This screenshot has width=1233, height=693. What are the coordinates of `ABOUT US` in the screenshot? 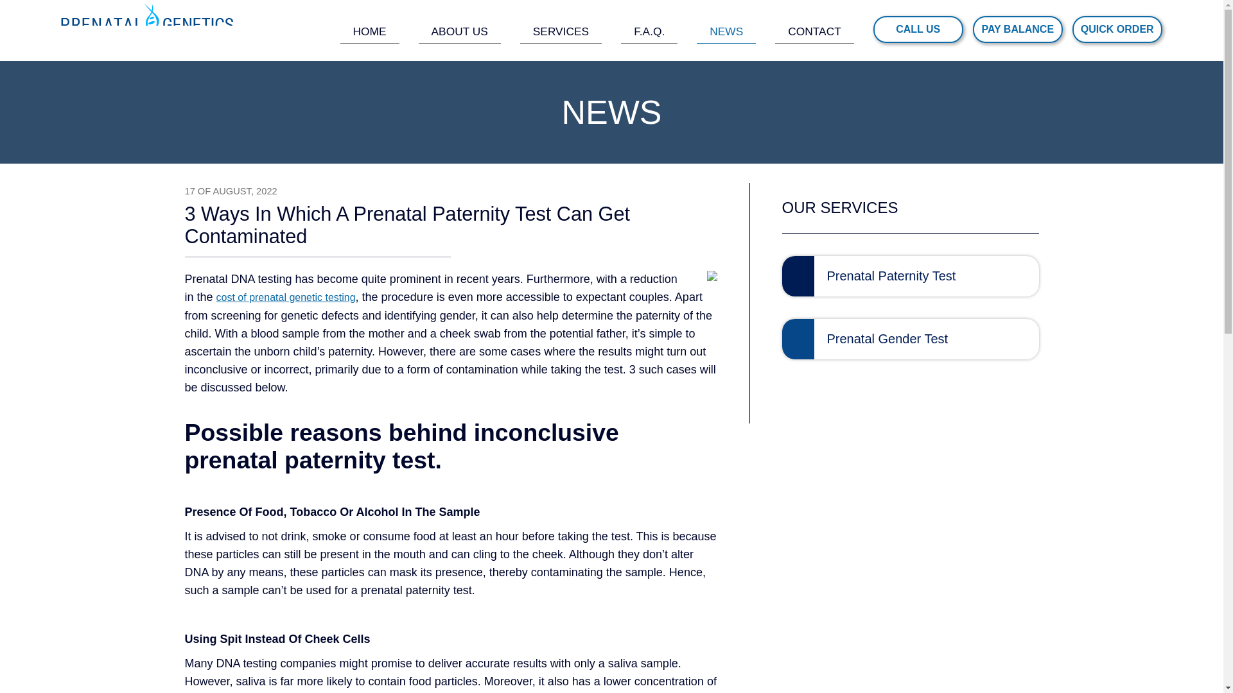 It's located at (460, 31).